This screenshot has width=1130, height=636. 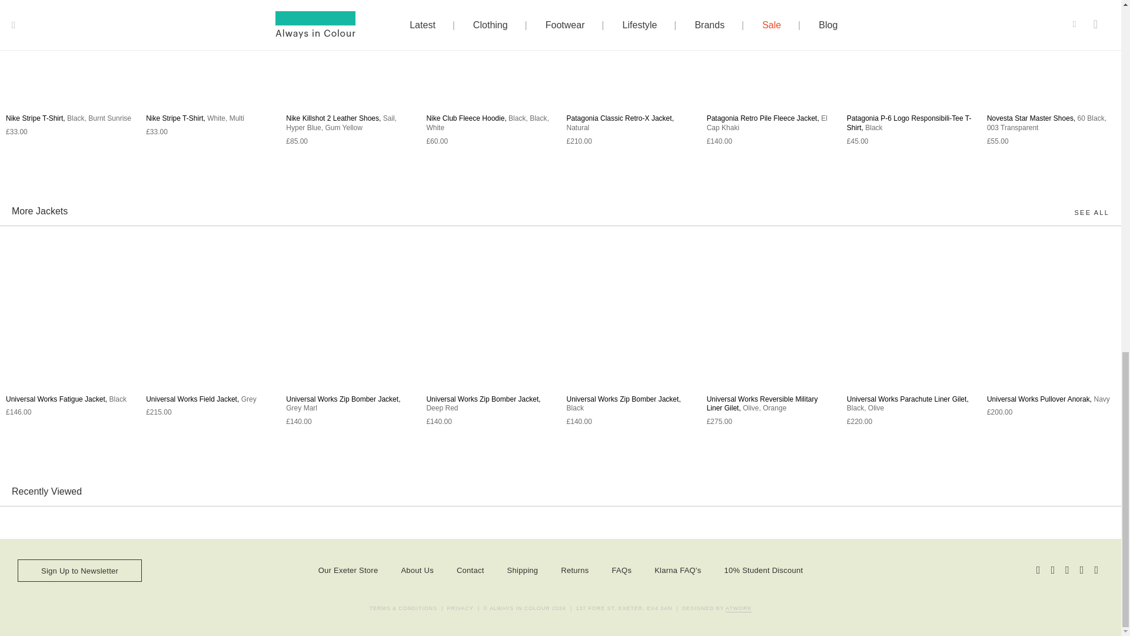 What do you see at coordinates (624, 609) in the screenshot?
I see `Always in Colour Exeter shop address` at bounding box center [624, 609].